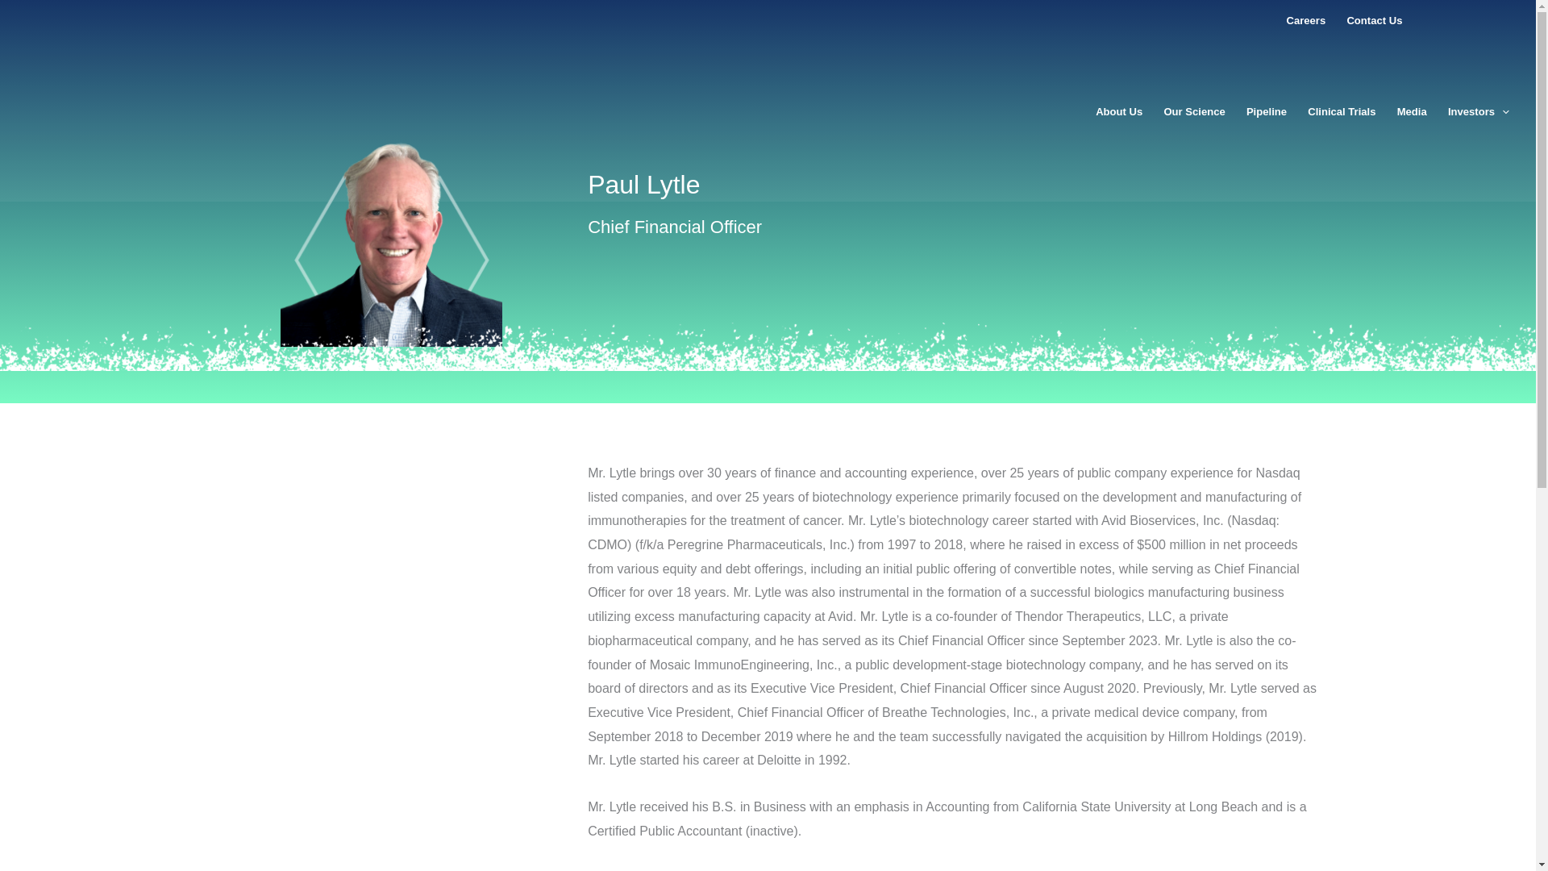 The width and height of the screenshot is (1548, 871). Describe the element at coordinates (1266, 113) in the screenshot. I see `Pipeline` at that location.